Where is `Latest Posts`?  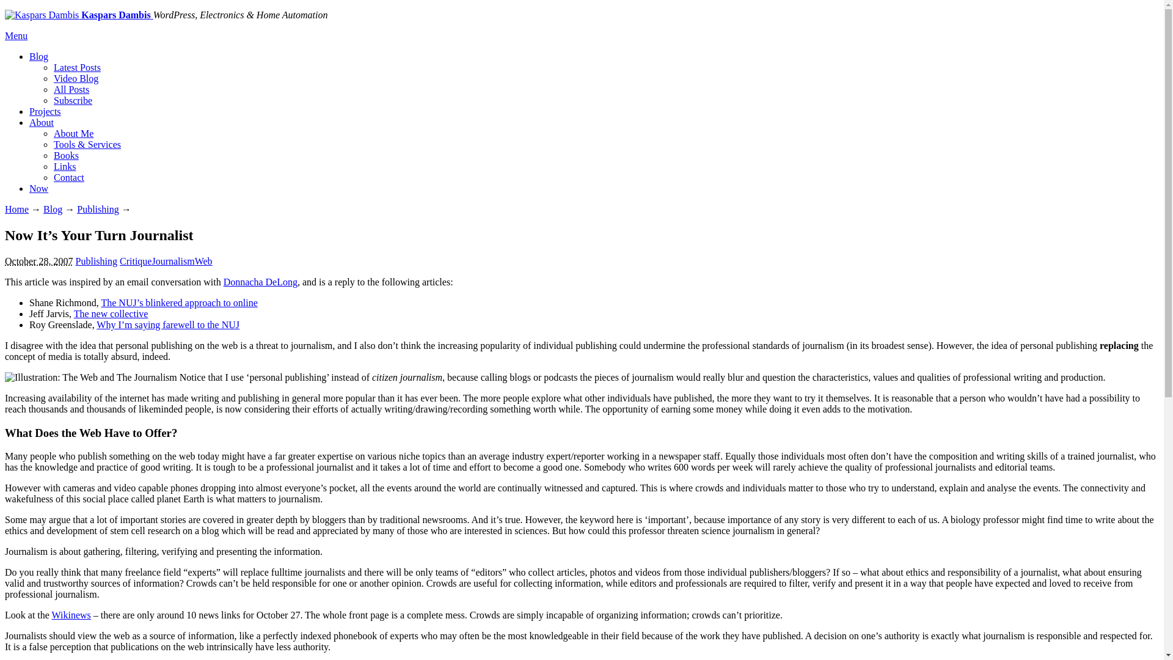
Latest Posts is located at coordinates (77, 67).